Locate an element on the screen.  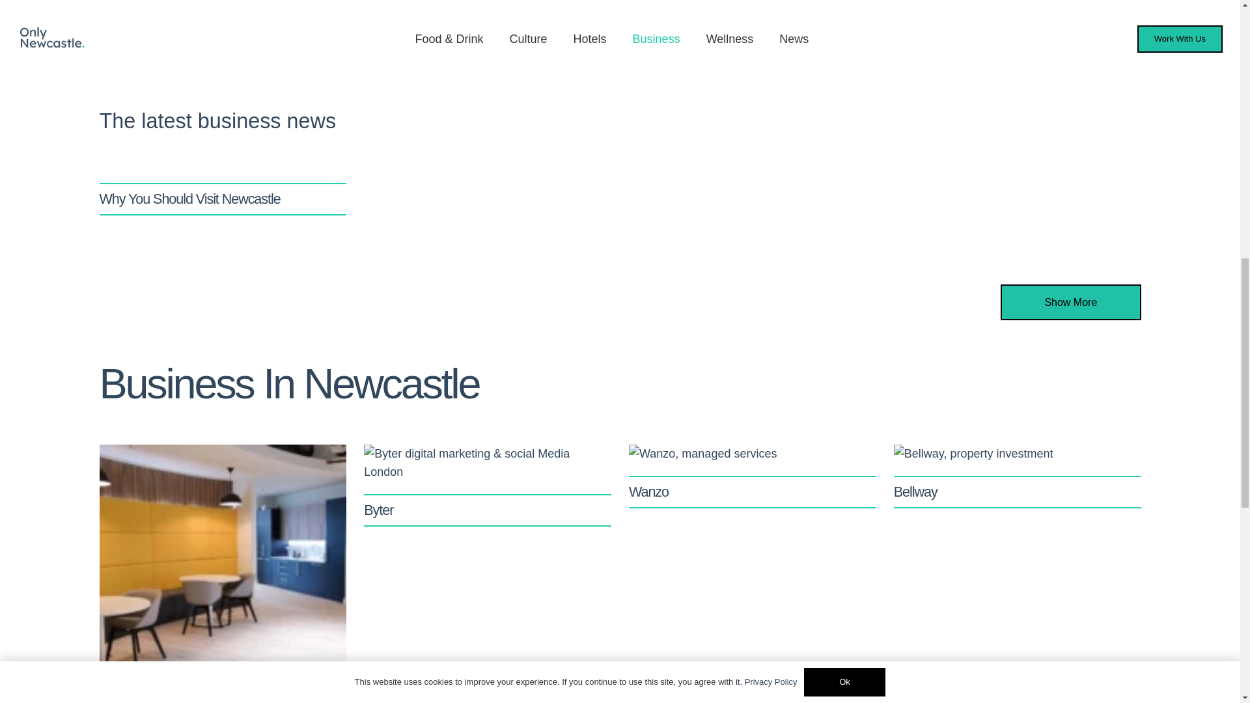
Wanzo is located at coordinates (648, 491).